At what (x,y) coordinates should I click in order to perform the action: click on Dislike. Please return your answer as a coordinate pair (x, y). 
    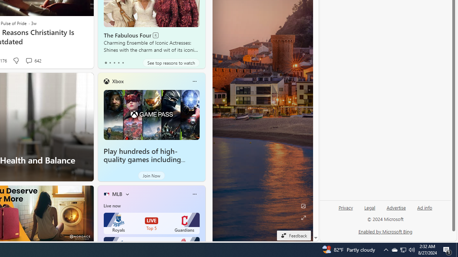
    Looking at the image, I should click on (16, 61).